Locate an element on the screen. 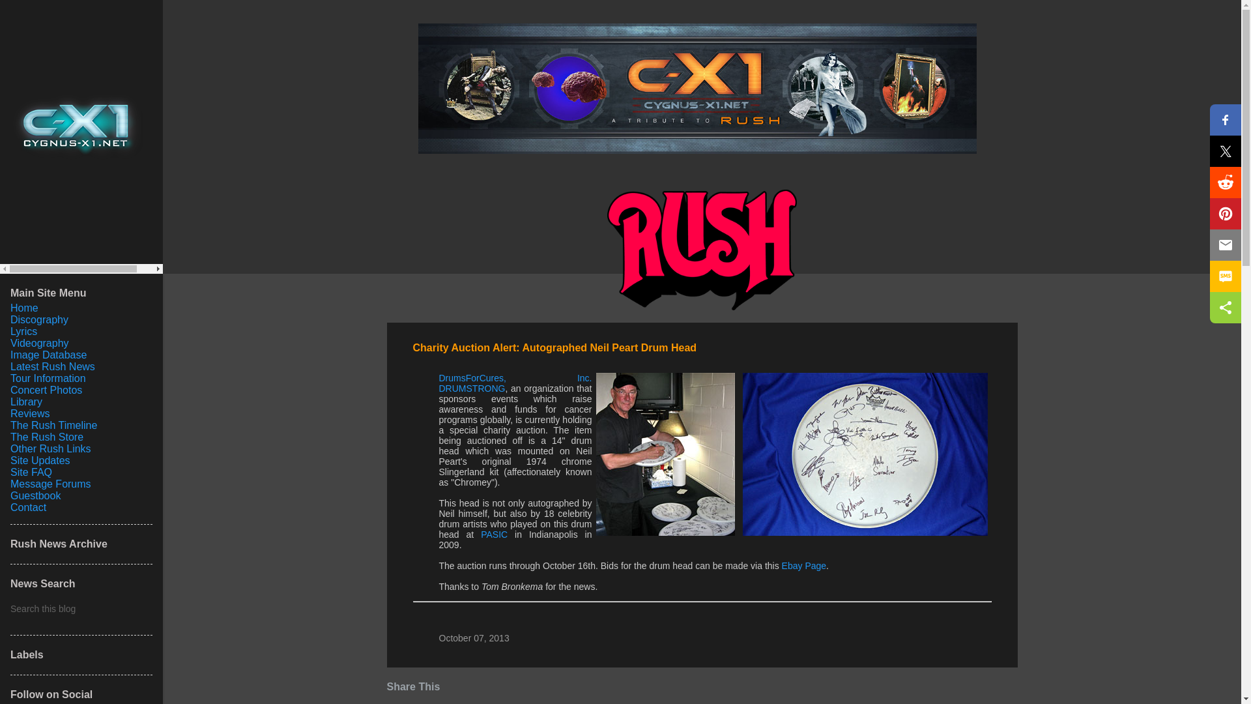  DrumsForCures, Inc. DRUMSTRONG is located at coordinates (515, 383).